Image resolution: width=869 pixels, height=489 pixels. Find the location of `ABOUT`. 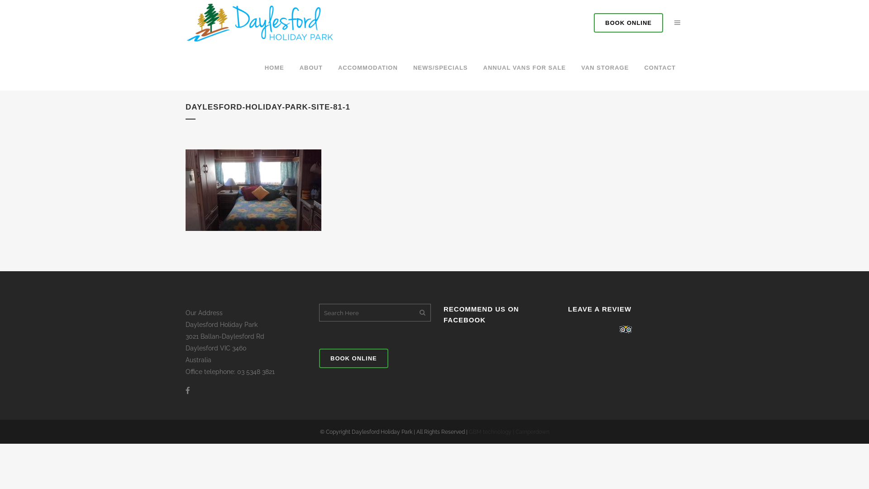

ABOUT is located at coordinates (311, 68).